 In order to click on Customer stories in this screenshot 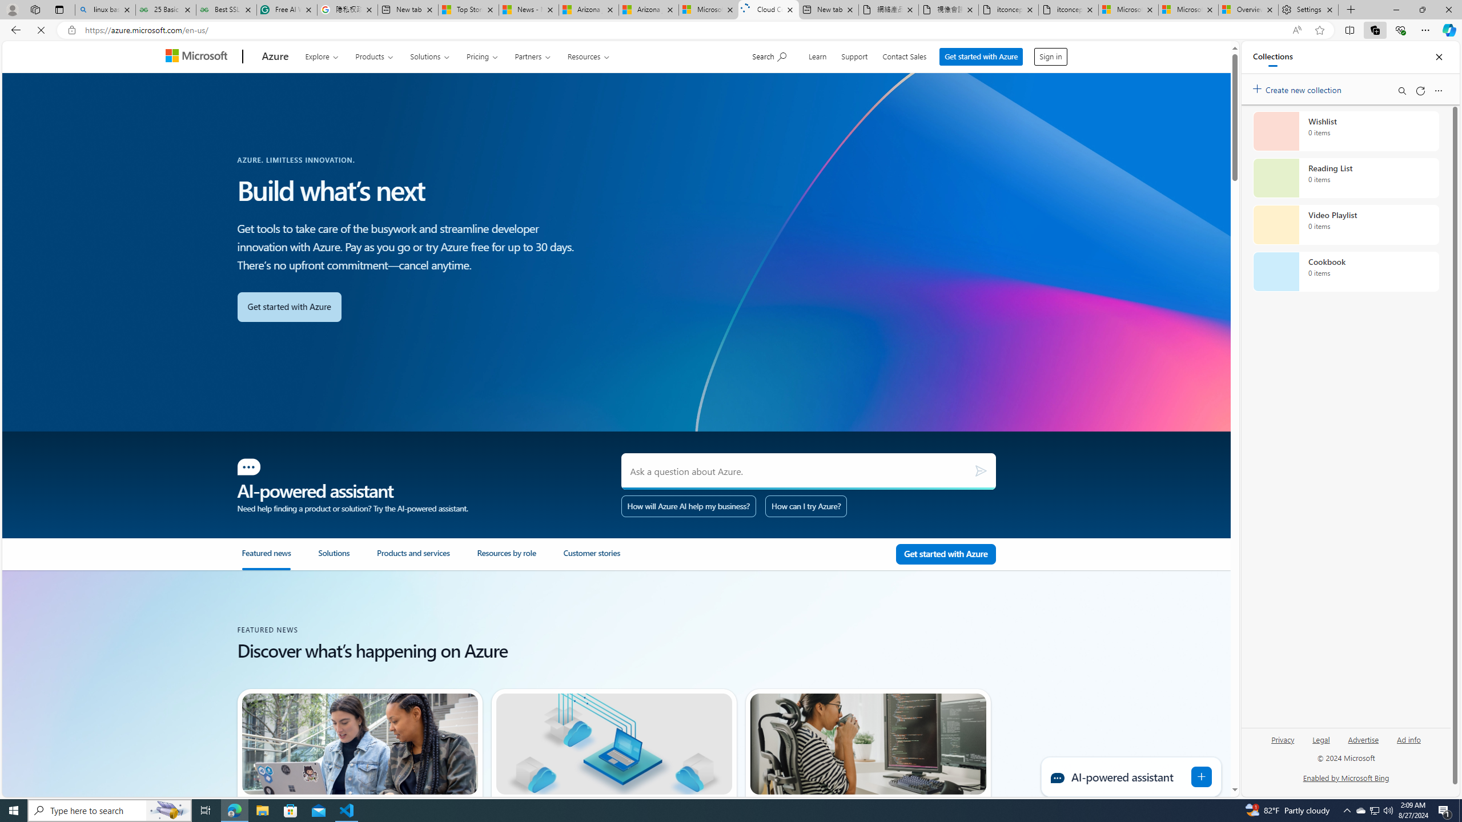, I will do `click(607, 559)`.